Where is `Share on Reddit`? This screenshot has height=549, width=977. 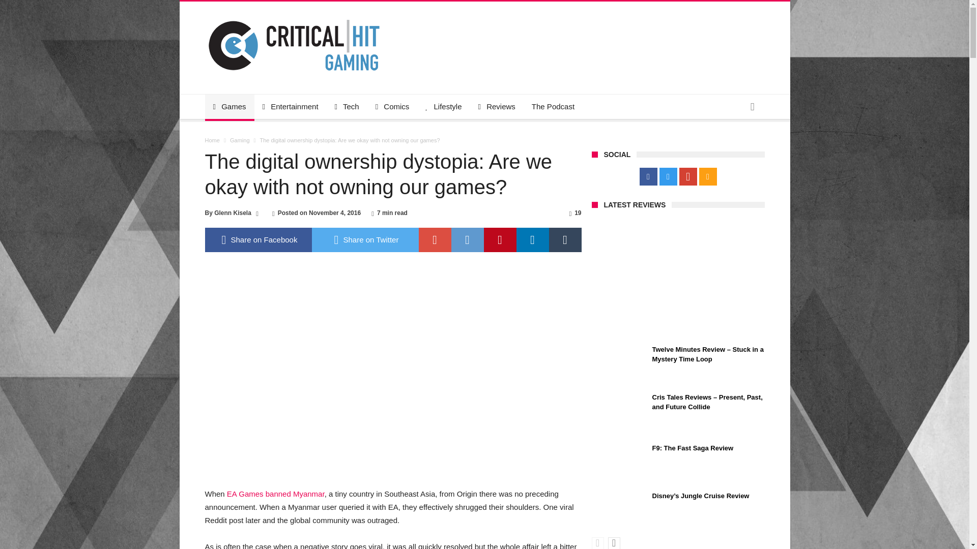
Share on Reddit is located at coordinates (467, 240).